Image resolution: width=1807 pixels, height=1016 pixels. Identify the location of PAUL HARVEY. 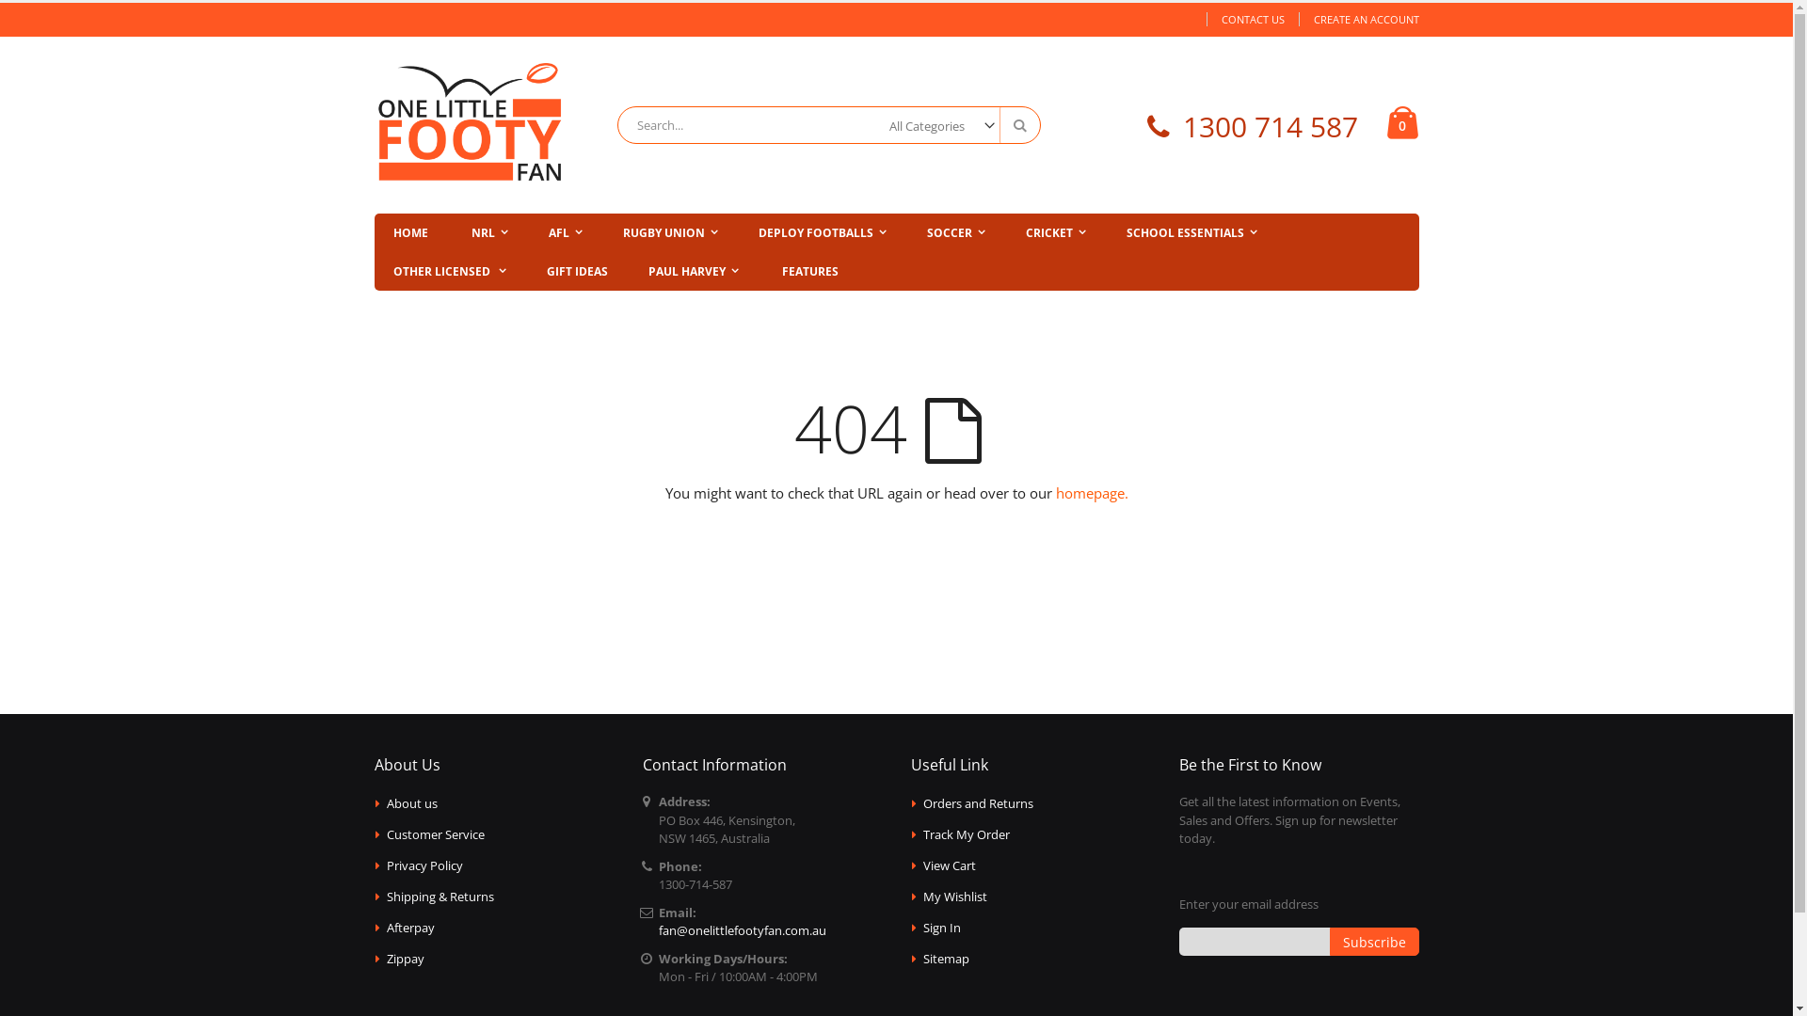
(693, 271).